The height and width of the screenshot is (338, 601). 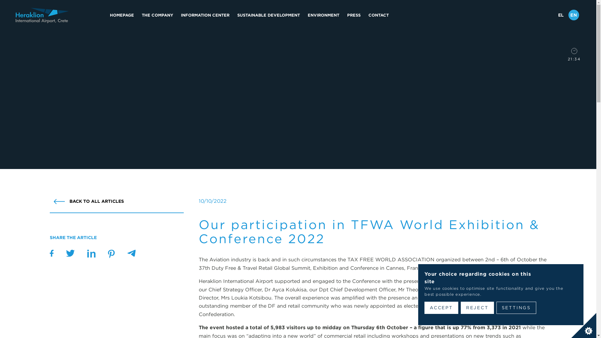 What do you see at coordinates (561, 15) in the screenshot?
I see `EL` at bounding box center [561, 15].